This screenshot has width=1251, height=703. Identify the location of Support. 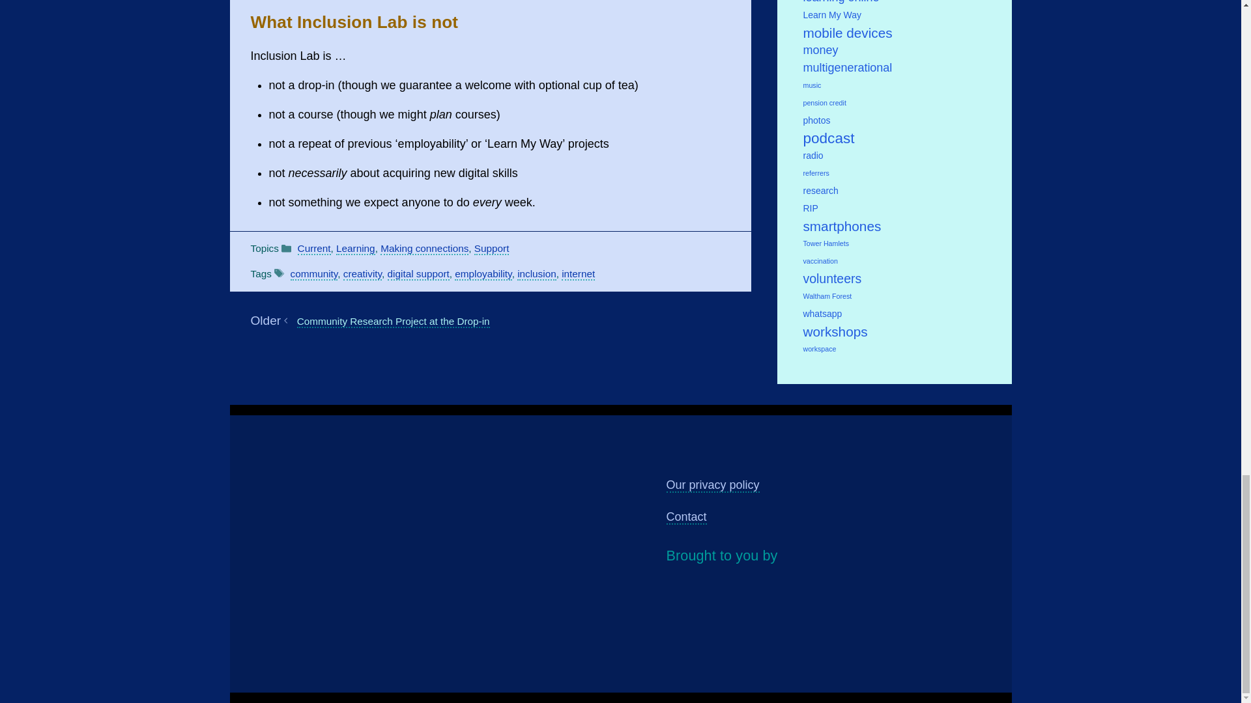
(491, 249).